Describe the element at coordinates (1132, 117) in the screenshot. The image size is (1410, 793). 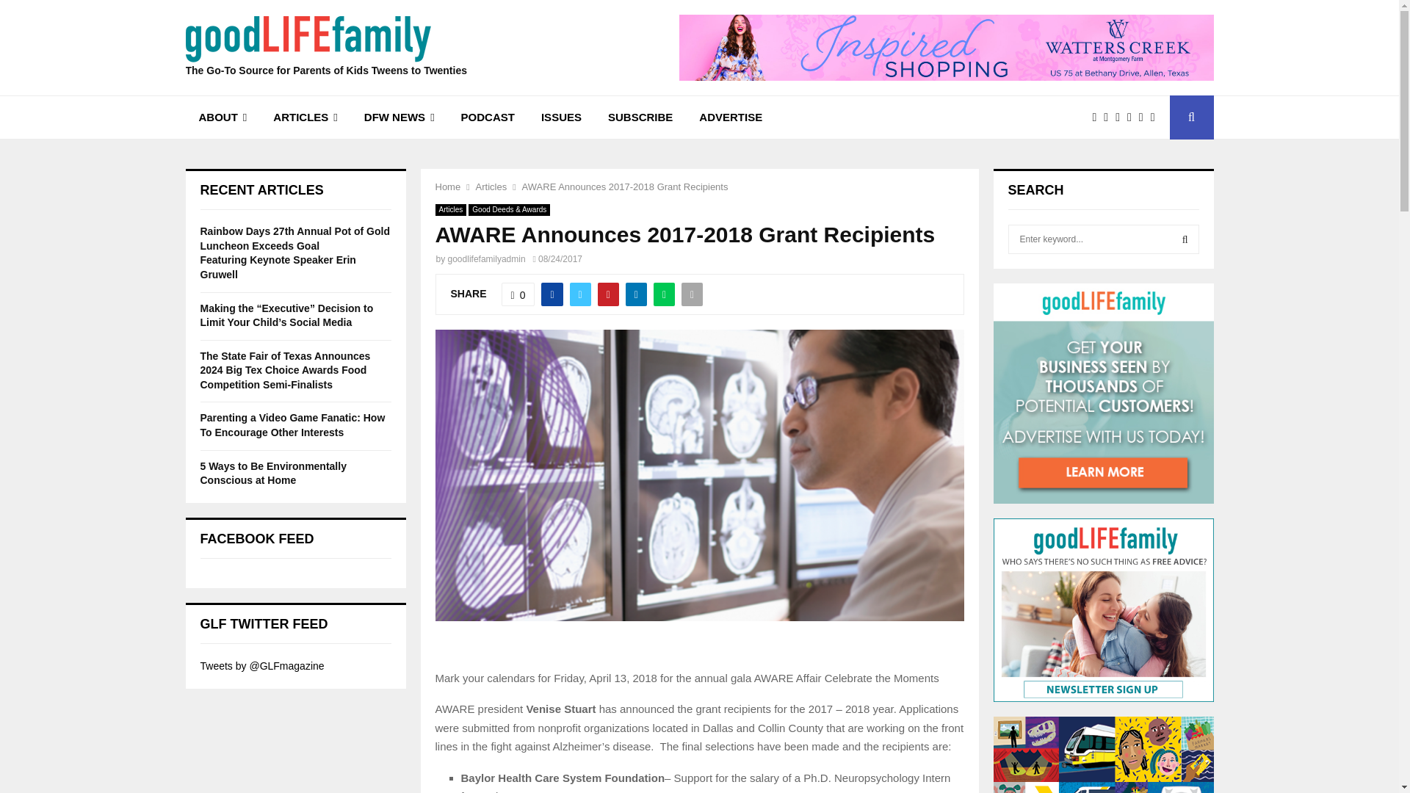
I see `Pinterest` at that location.